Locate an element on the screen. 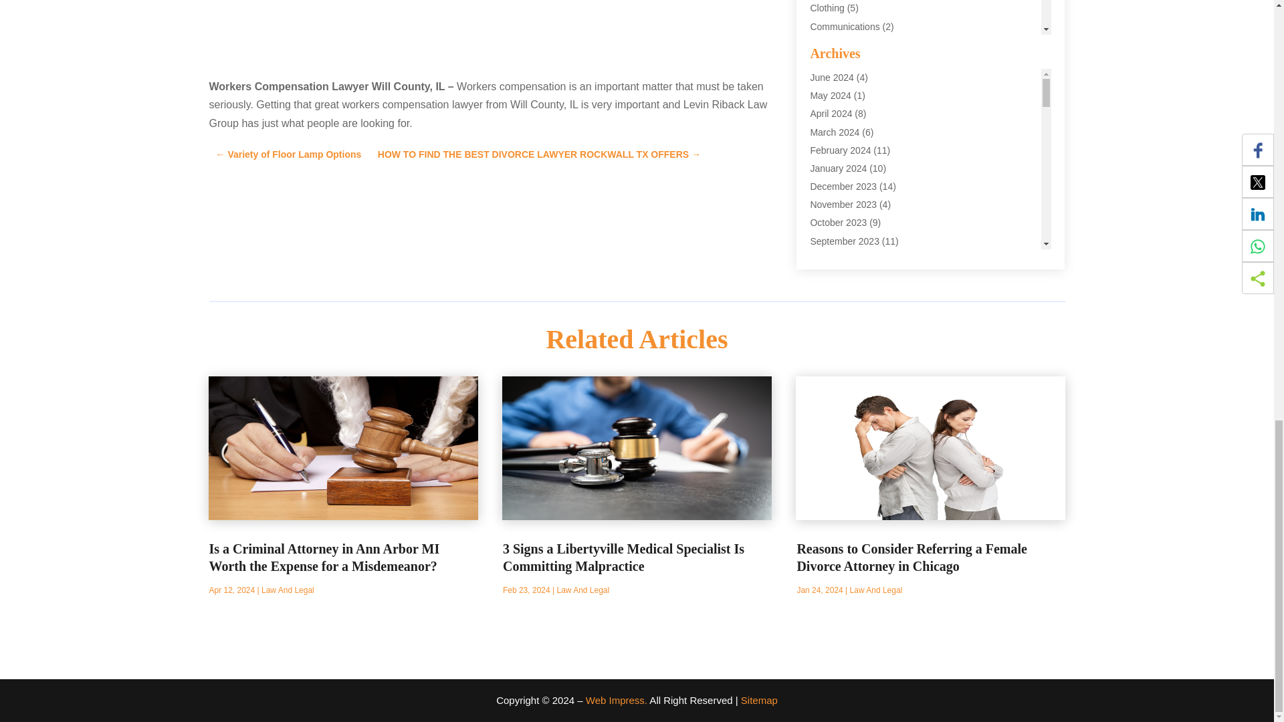 The width and height of the screenshot is (1284, 722). Health And Fitness is located at coordinates (849, 244).